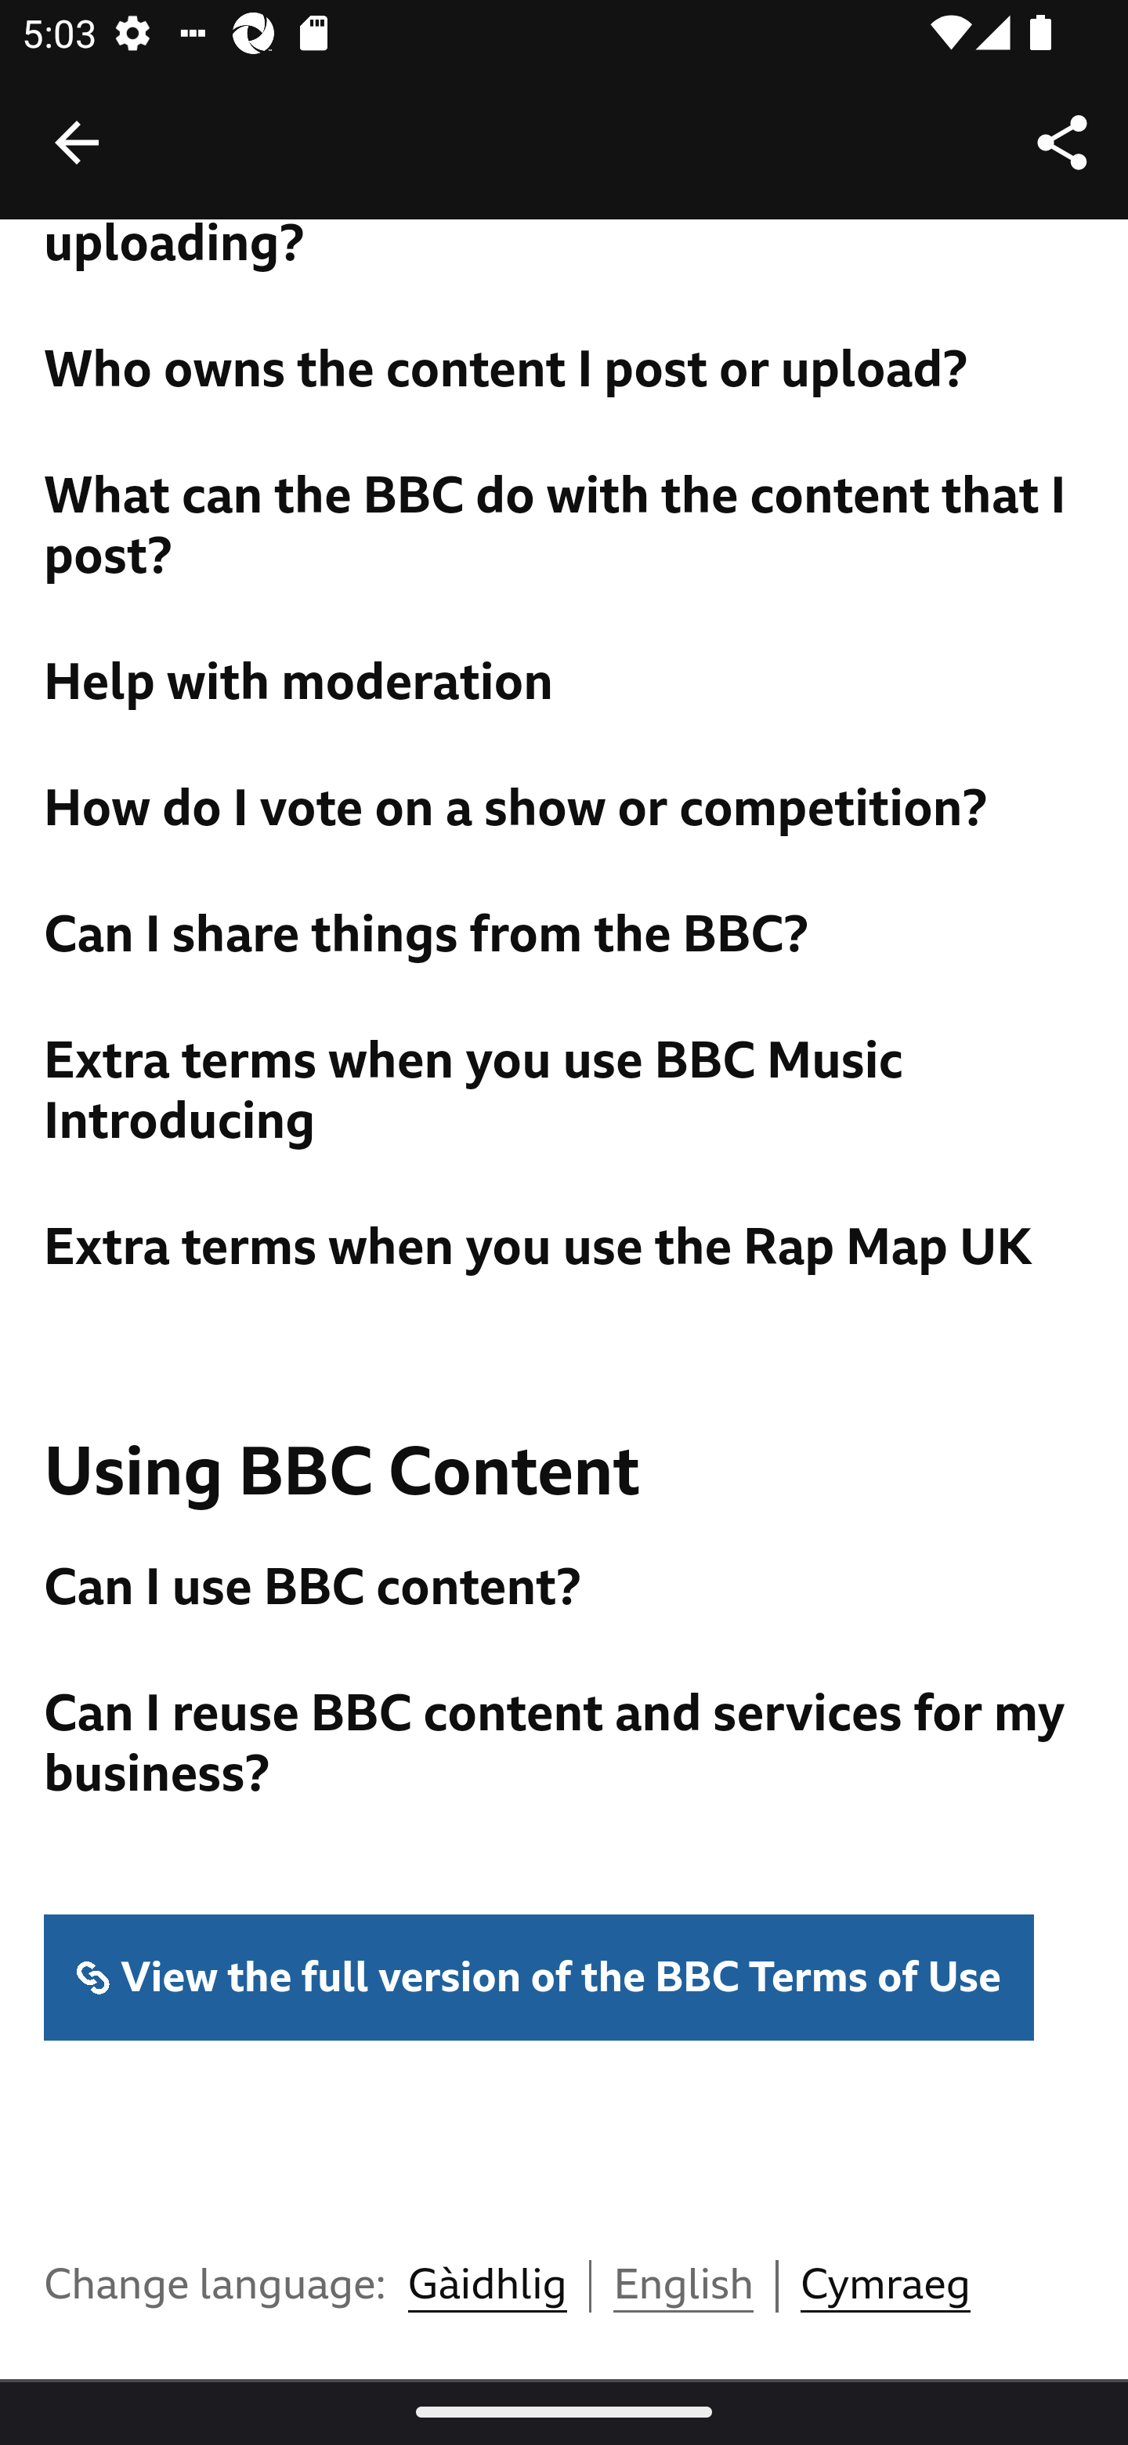 The width and height of the screenshot is (1128, 2445). I want to click on Extra terms when you use the Rap Map UK, so click(566, 1249).